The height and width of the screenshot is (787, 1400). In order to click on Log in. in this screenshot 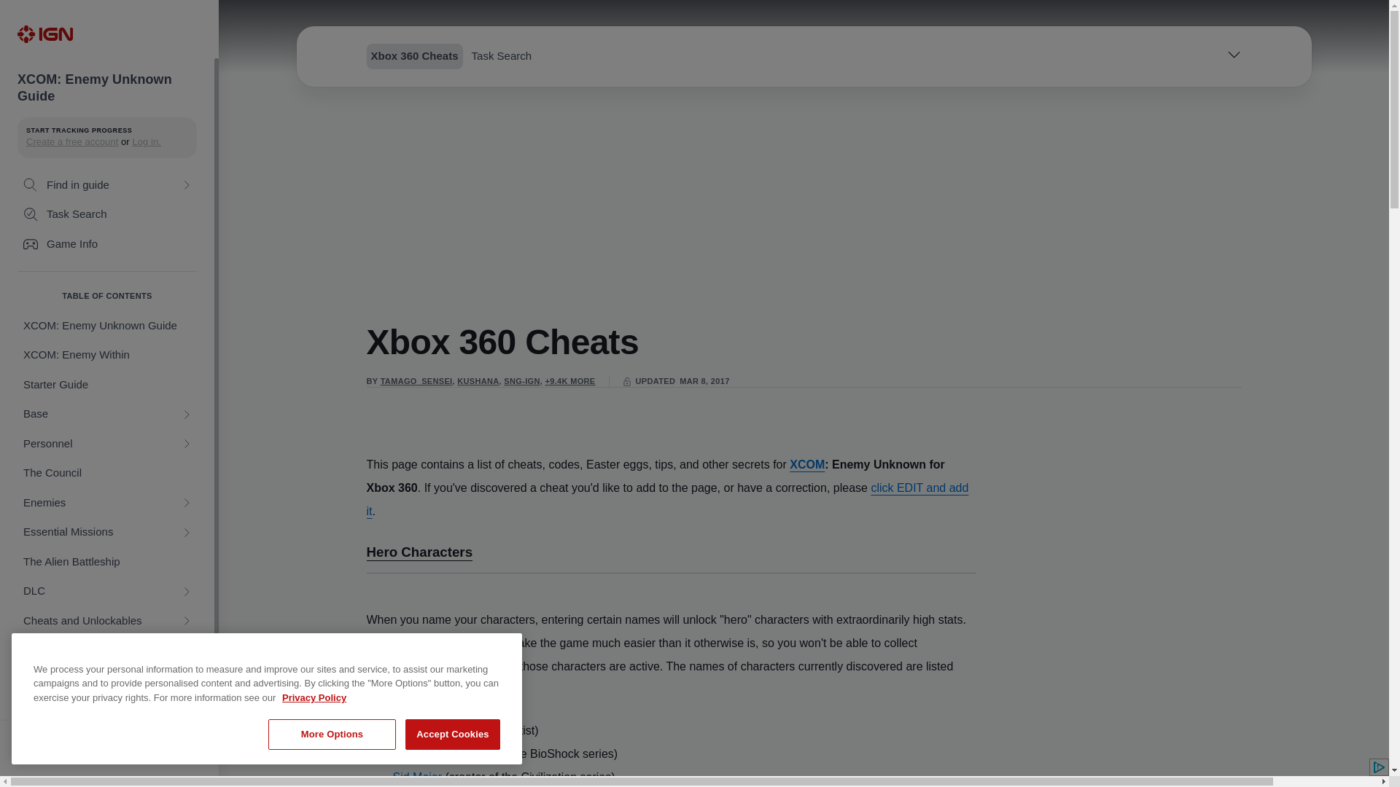, I will do `click(146, 141)`.